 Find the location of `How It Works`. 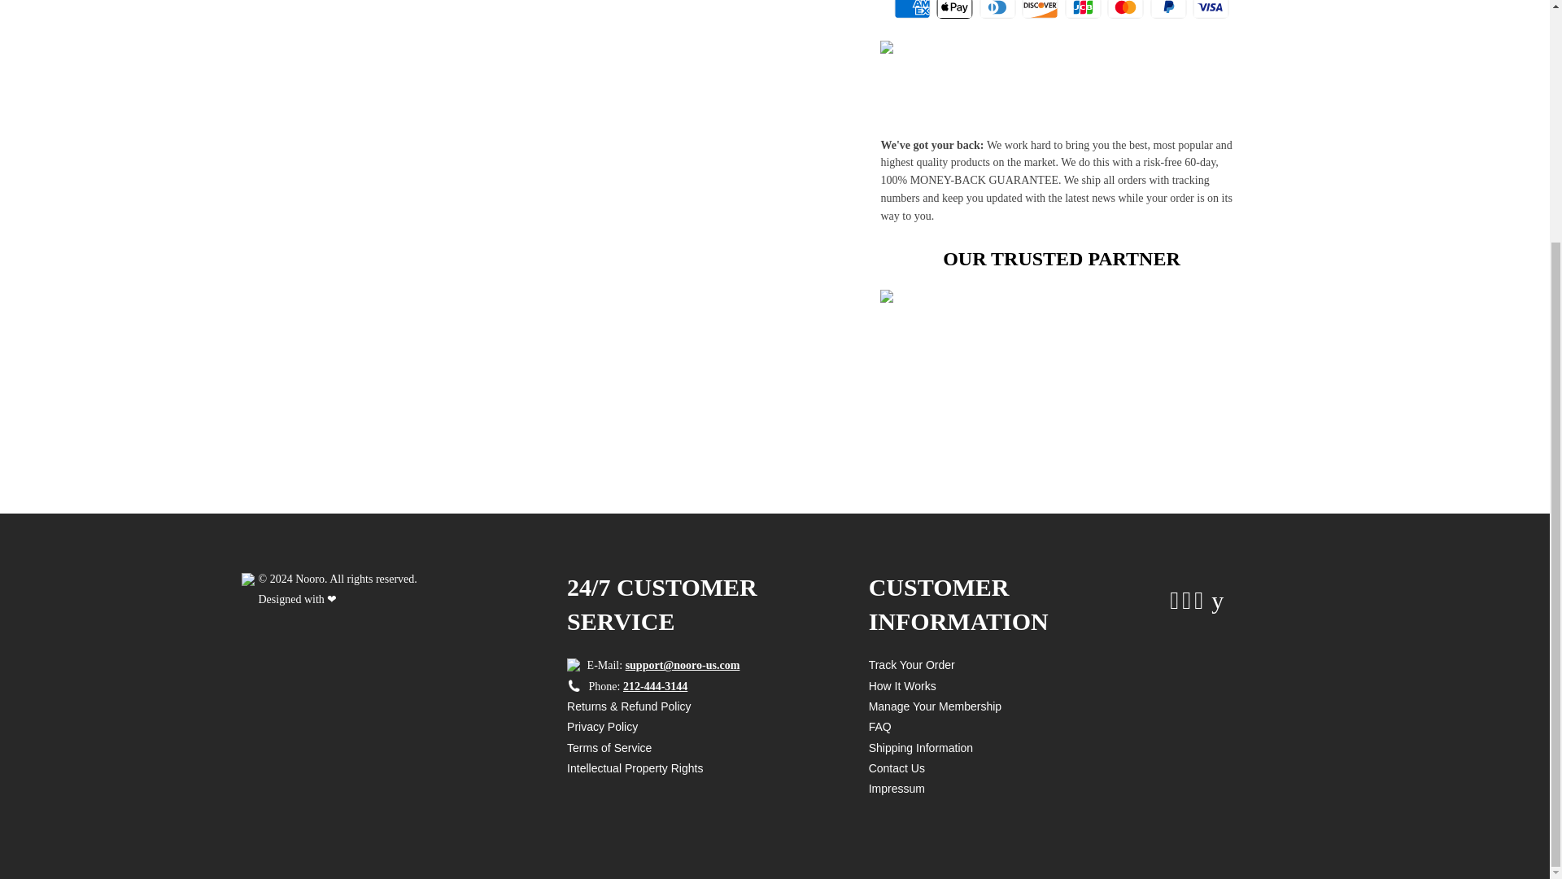

How It Works is located at coordinates (901, 685).